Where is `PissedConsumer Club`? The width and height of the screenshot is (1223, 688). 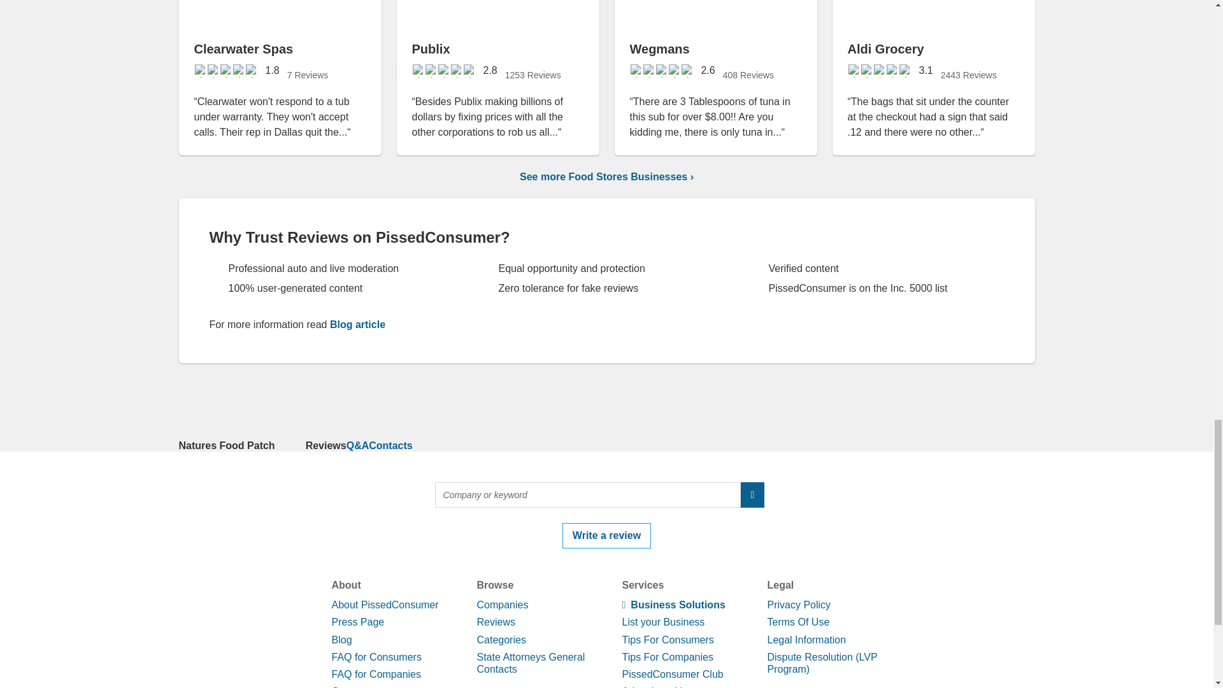 PissedConsumer Club is located at coordinates (671, 674).